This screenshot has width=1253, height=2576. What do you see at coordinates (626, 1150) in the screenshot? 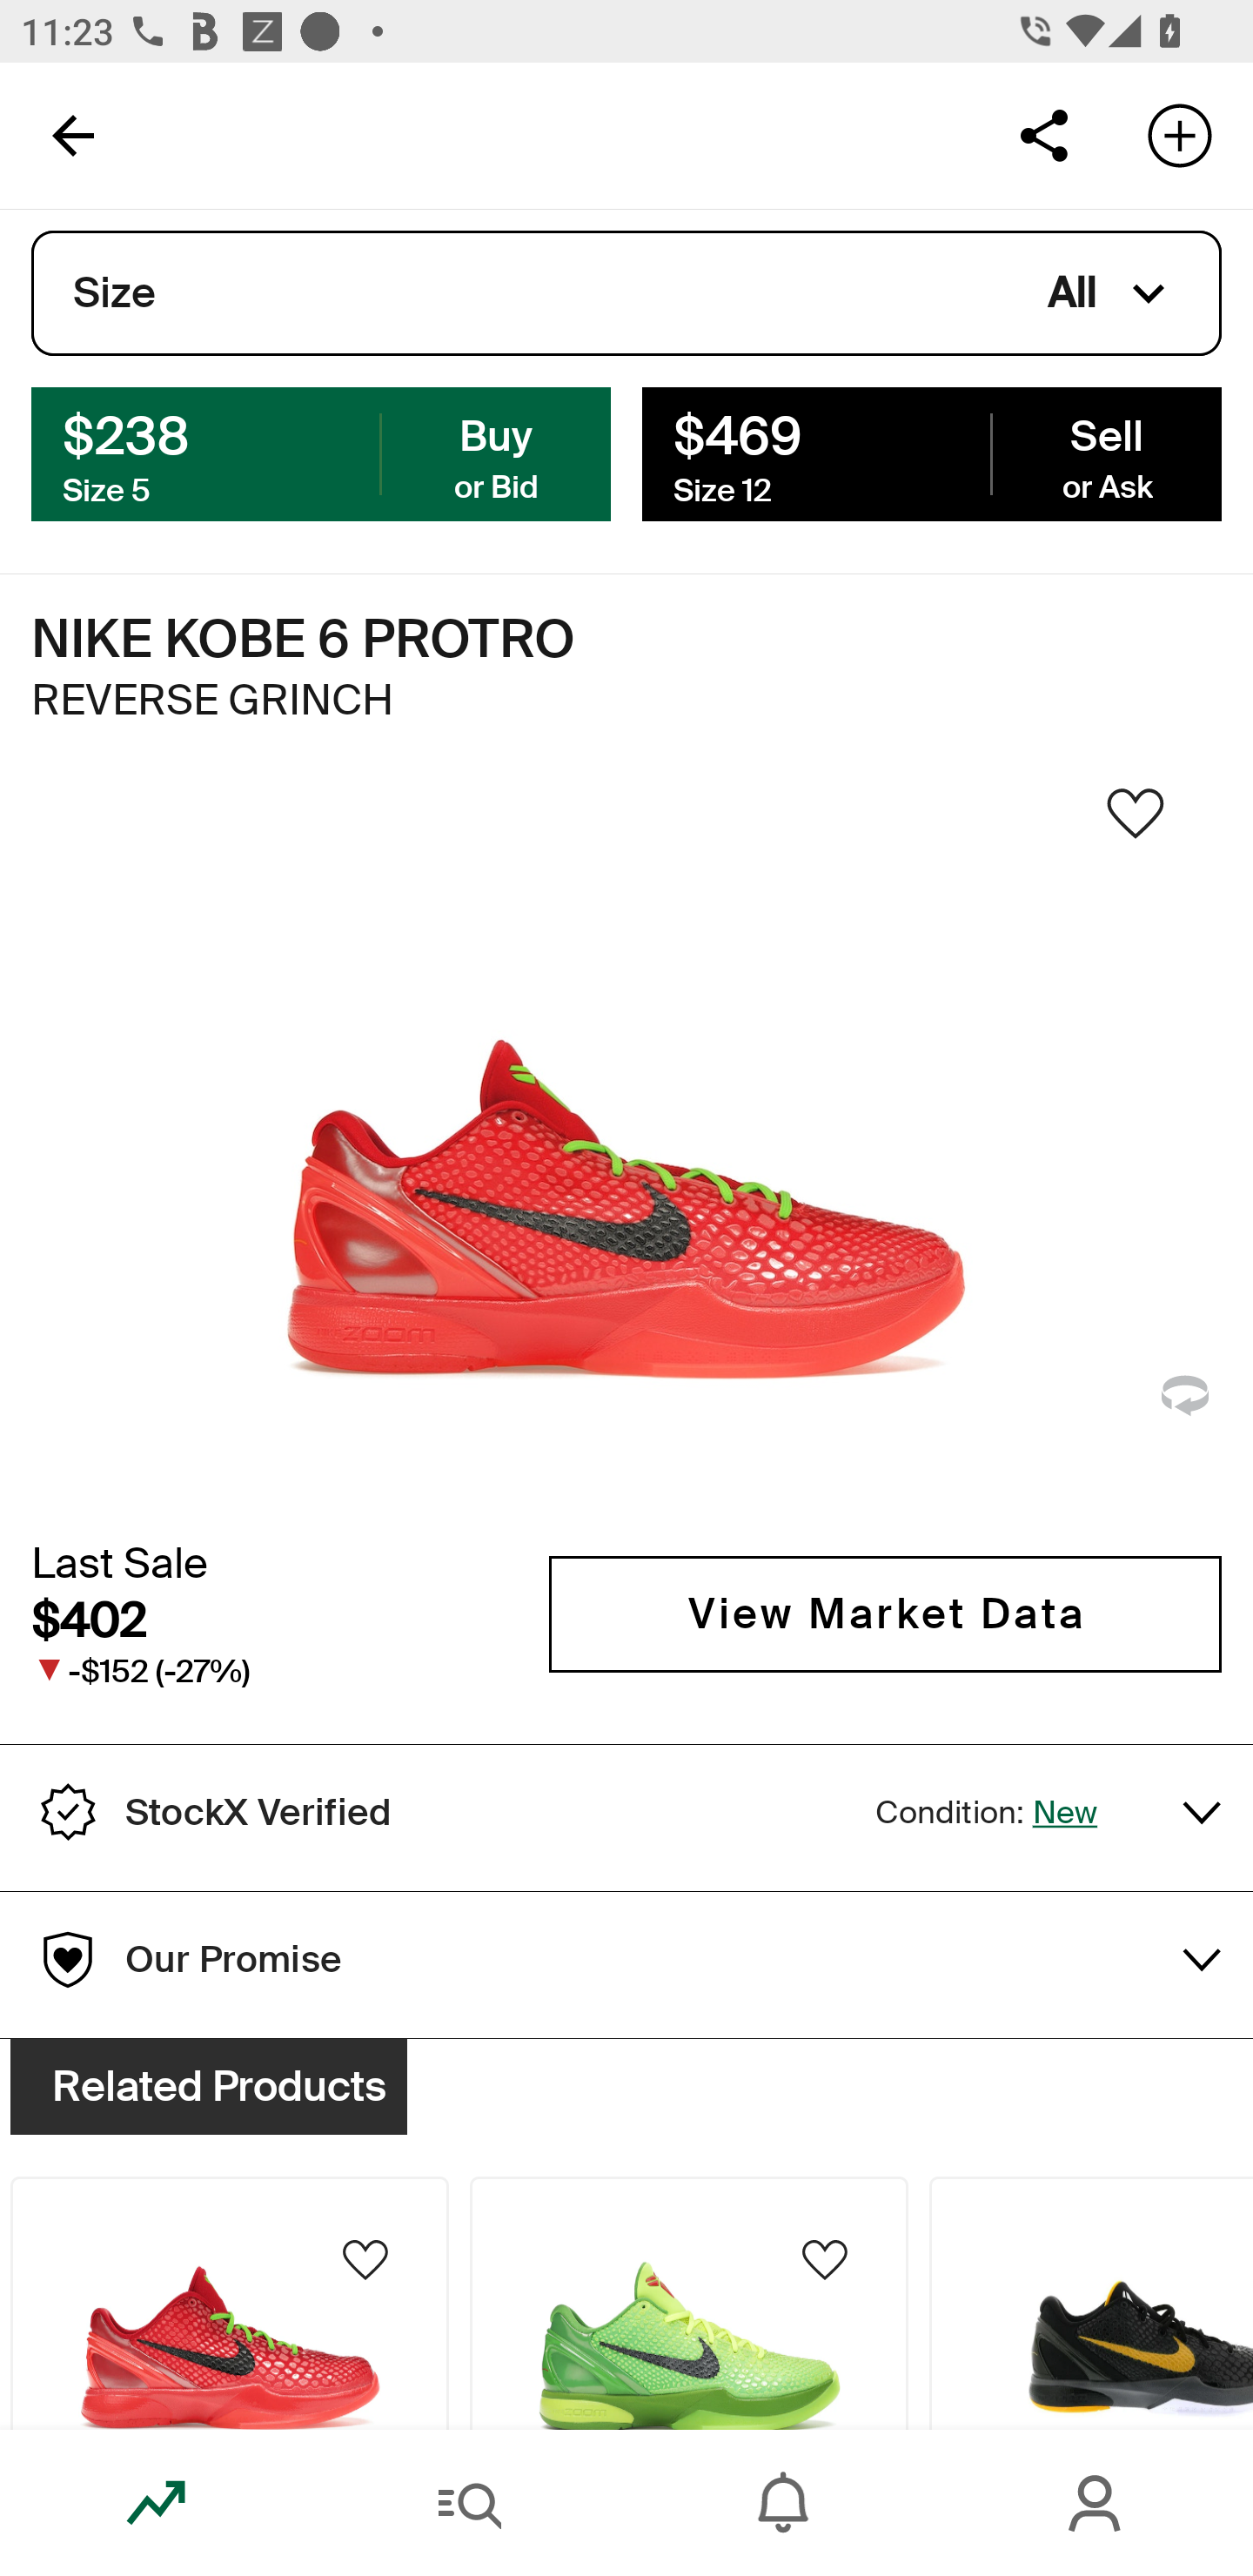
I see `Sneaker Image` at bounding box center [626, 1150].